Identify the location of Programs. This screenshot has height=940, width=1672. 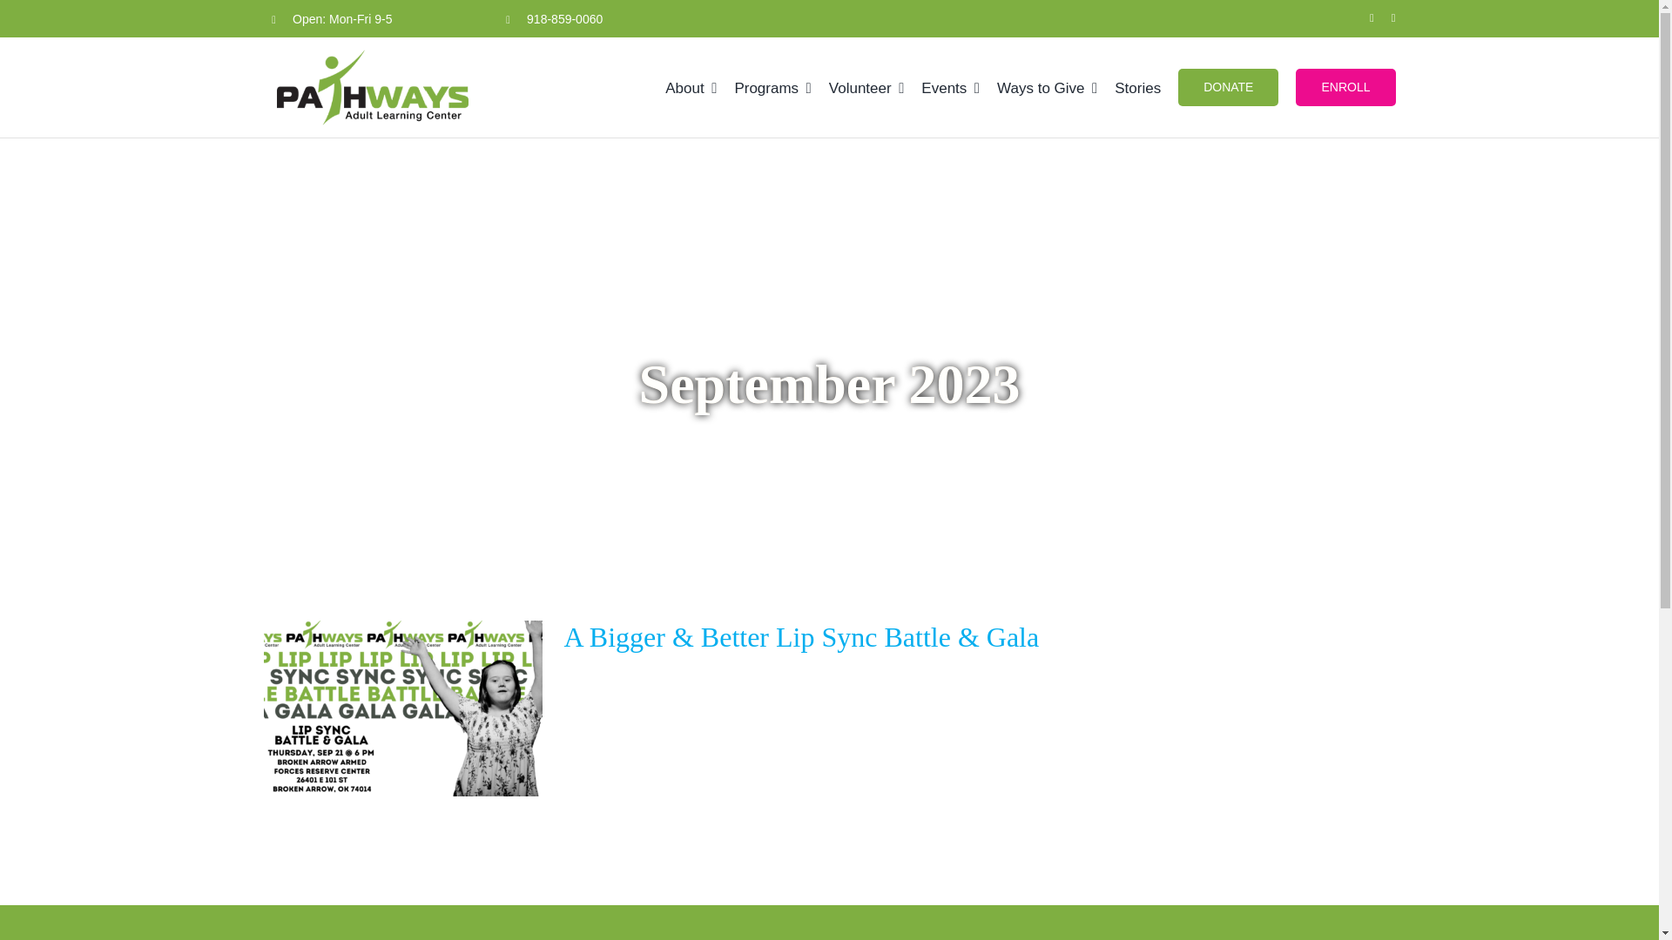
(772, 87).